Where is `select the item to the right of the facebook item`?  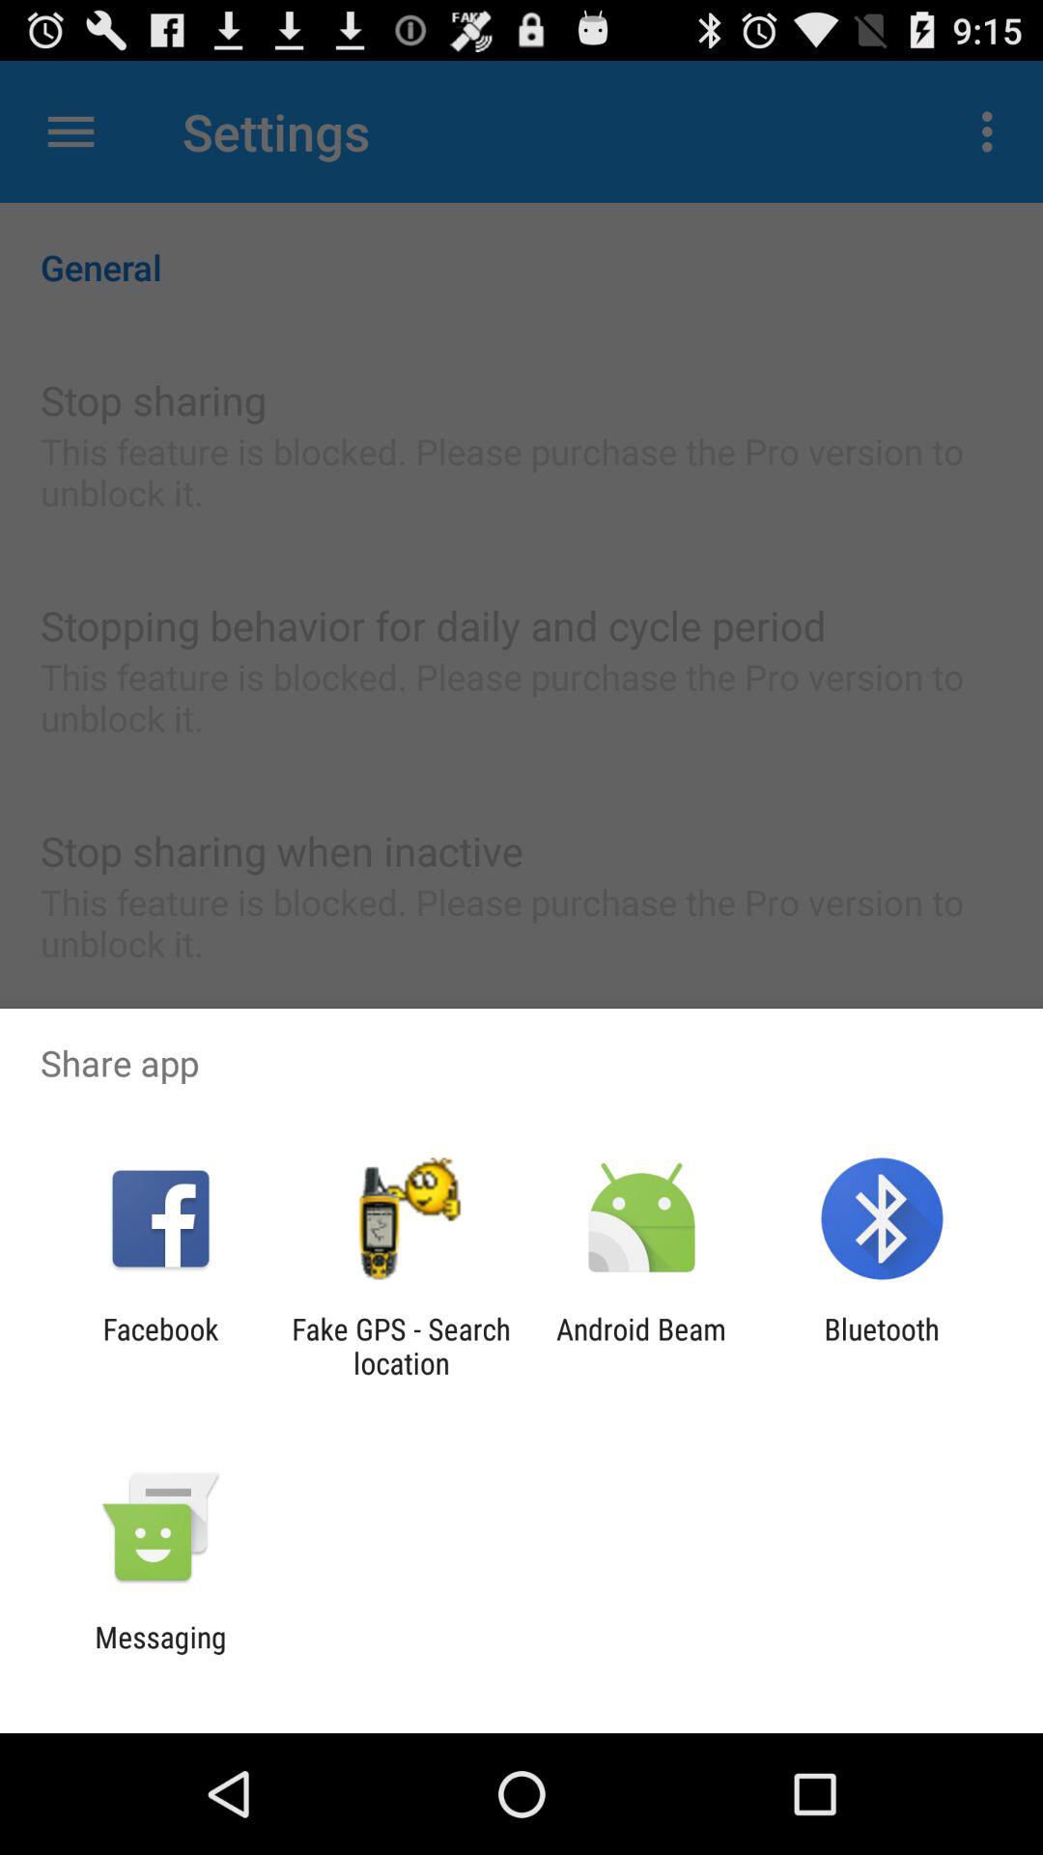 select the item to the right of the facebook item is located at coordinates (401, 1346).